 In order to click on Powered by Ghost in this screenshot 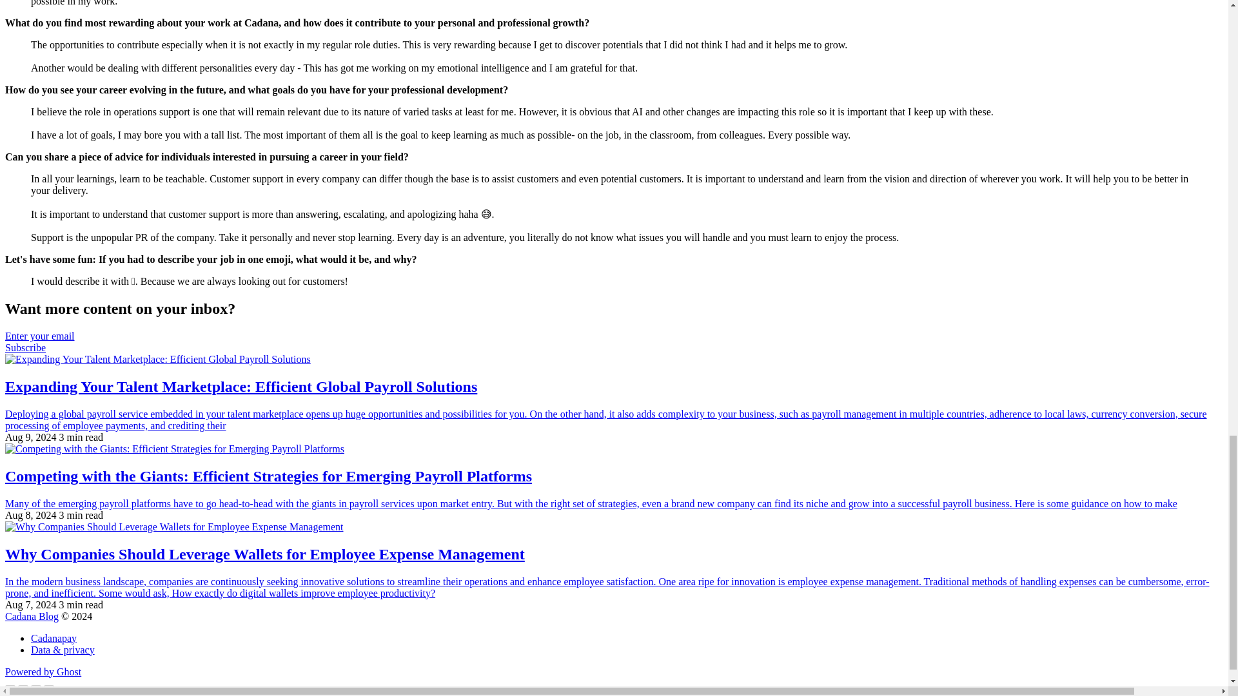, I will do `click(43, 672)`.